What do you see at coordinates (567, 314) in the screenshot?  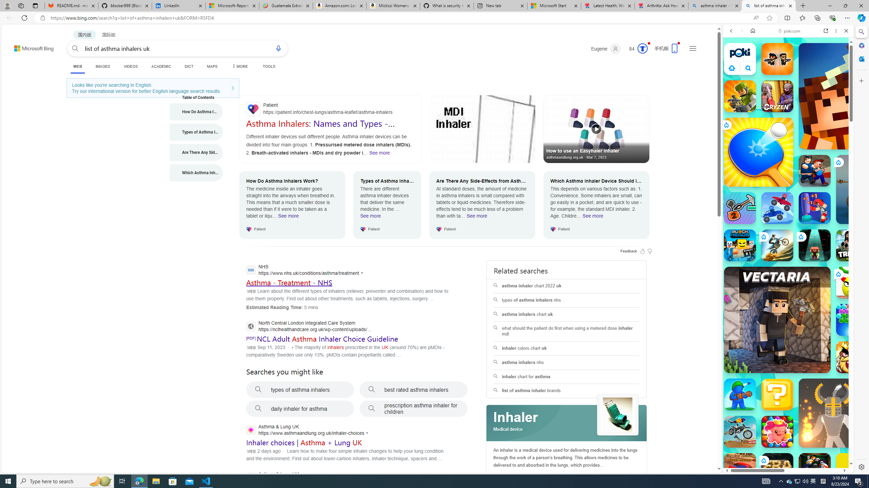 I see `asthma inhalers chart uk` at bounding box center [567, 314].